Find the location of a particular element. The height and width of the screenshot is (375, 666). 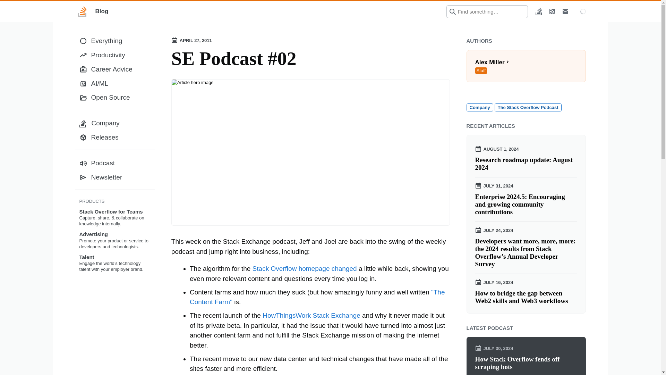

Company is located at coordinates (114, 123).